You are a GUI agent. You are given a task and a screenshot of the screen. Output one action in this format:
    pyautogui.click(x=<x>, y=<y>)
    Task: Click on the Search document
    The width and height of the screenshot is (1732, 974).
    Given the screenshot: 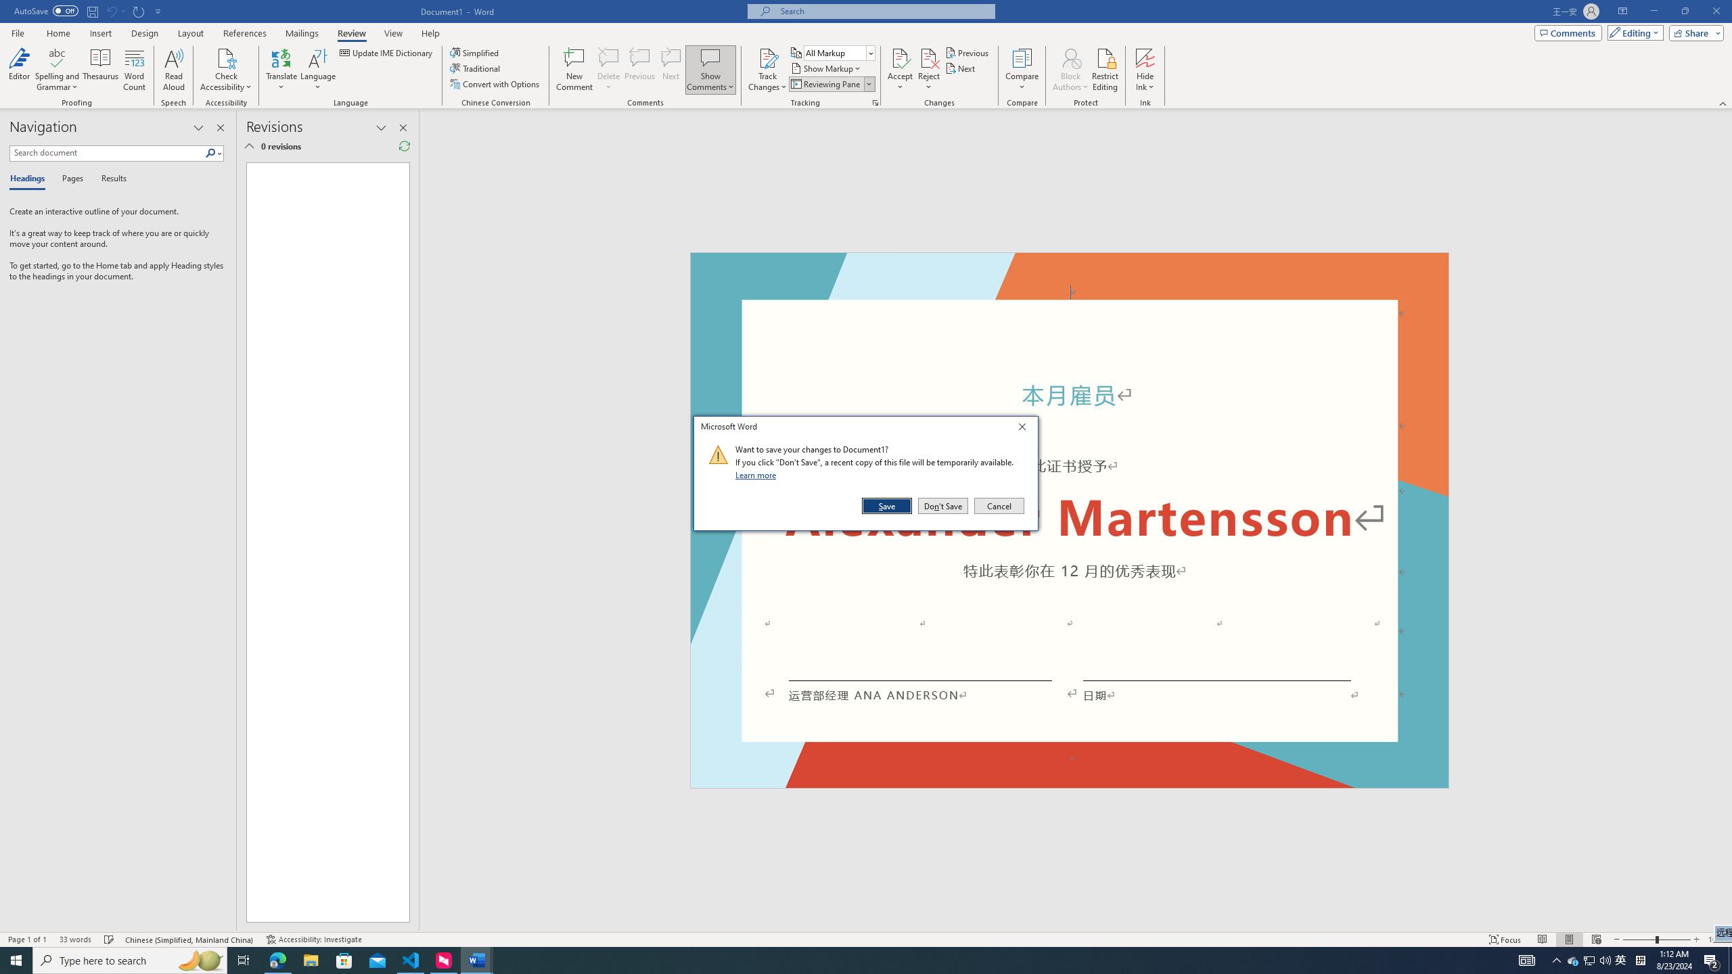 What is the action you would take?
    pyautogui.click(x=107, y=153)
    